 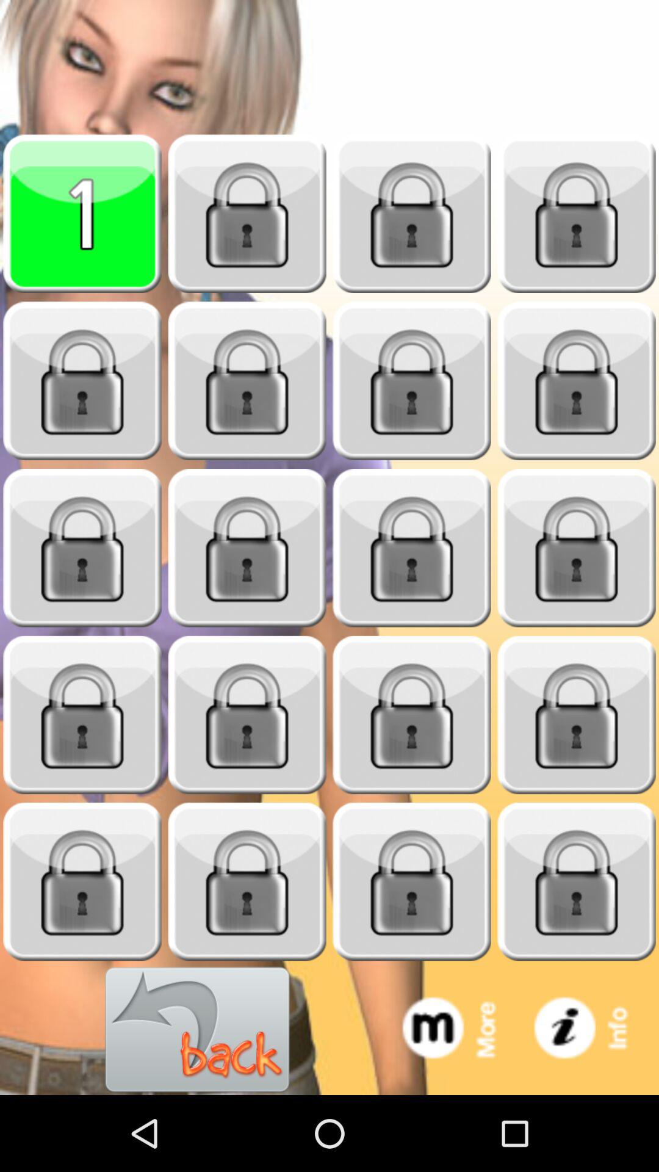 What do you see at coordinates (412, 381) in the screenshot?
I see `show unlock requirements` at bounding box center [412, 381].